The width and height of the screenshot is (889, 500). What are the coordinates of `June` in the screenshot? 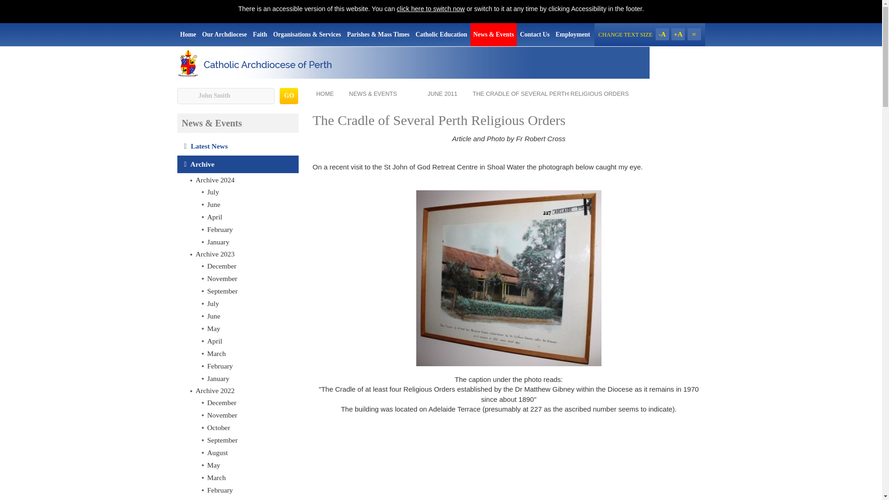 It's located at (249, 316).